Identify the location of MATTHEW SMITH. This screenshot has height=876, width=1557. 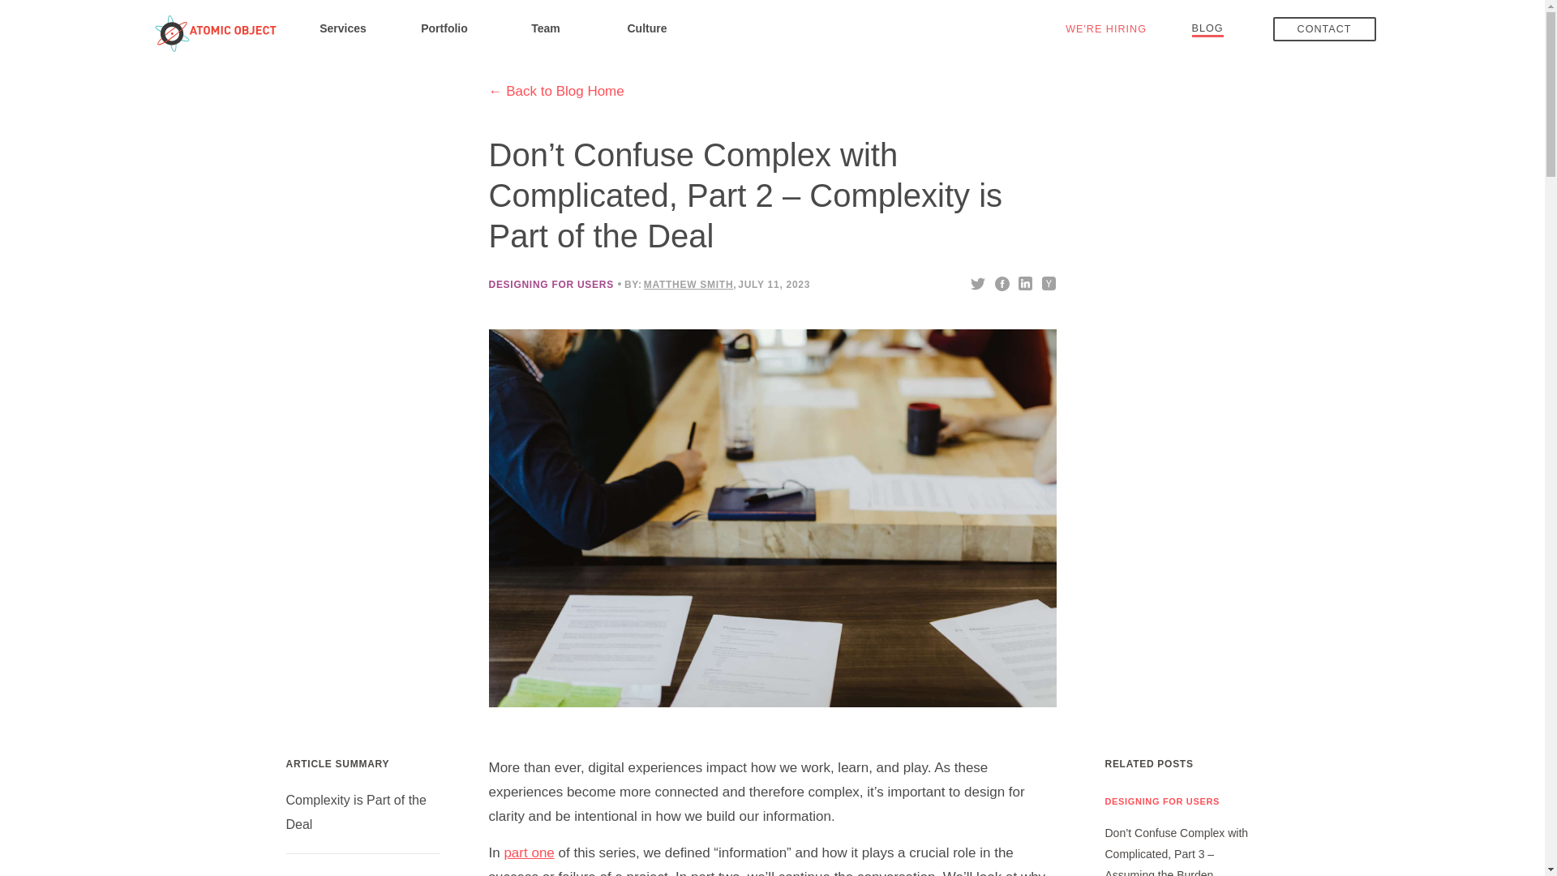
(688, 284).